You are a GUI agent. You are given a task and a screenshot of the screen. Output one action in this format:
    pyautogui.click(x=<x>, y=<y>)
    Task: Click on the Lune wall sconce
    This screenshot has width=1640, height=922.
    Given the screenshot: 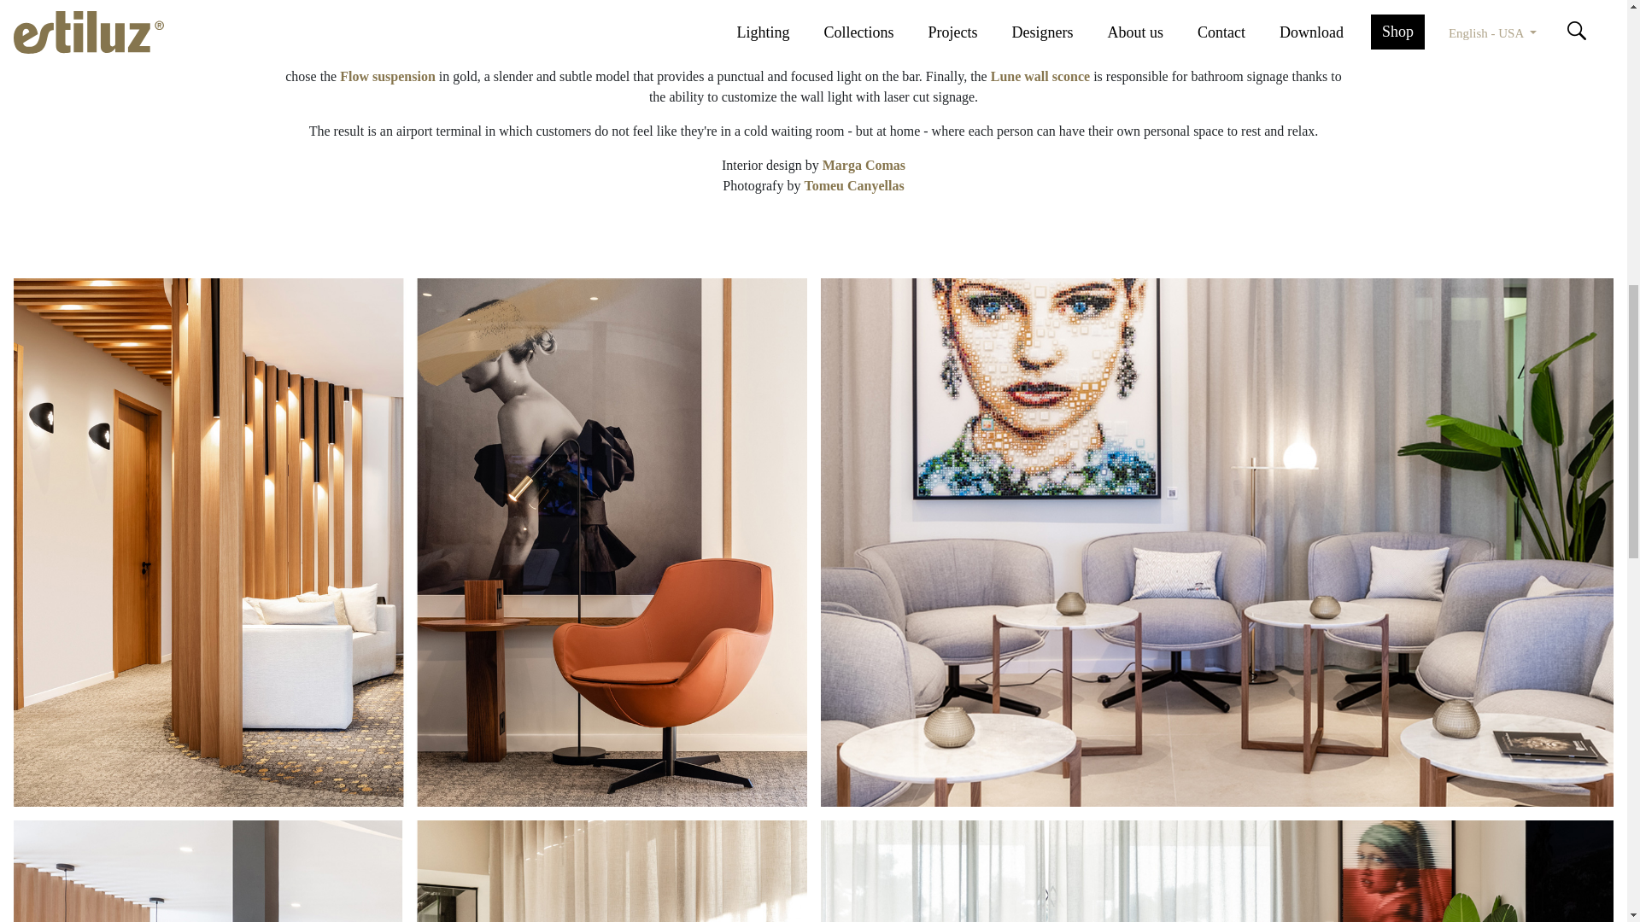 What is the action you would take?
    pyautogui.click(x=1040, y=77)
    